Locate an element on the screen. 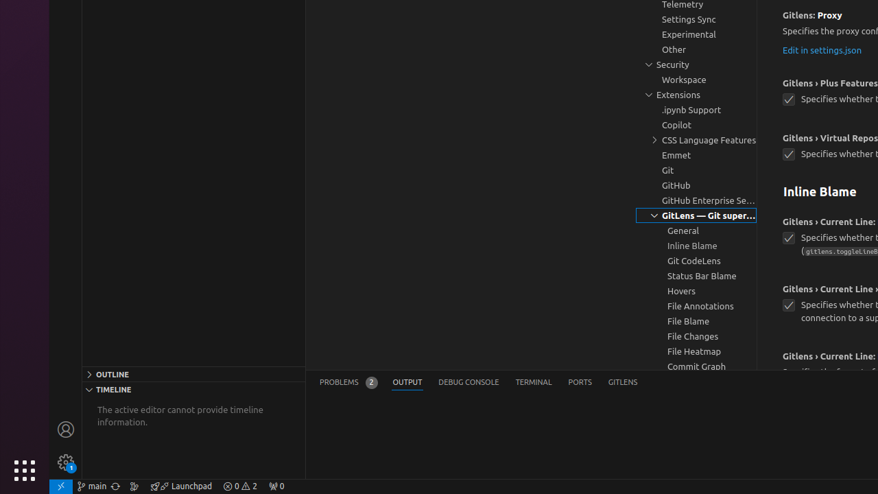 The width and height of the screenshot is (878, 494). More Actions... (Shift+F9) is located at coordinates (766, 354).